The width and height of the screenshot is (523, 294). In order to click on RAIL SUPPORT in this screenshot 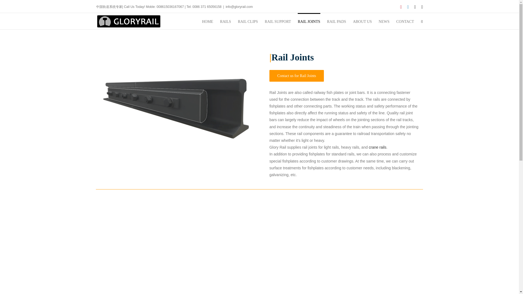, I will do `click(278, 21)`.